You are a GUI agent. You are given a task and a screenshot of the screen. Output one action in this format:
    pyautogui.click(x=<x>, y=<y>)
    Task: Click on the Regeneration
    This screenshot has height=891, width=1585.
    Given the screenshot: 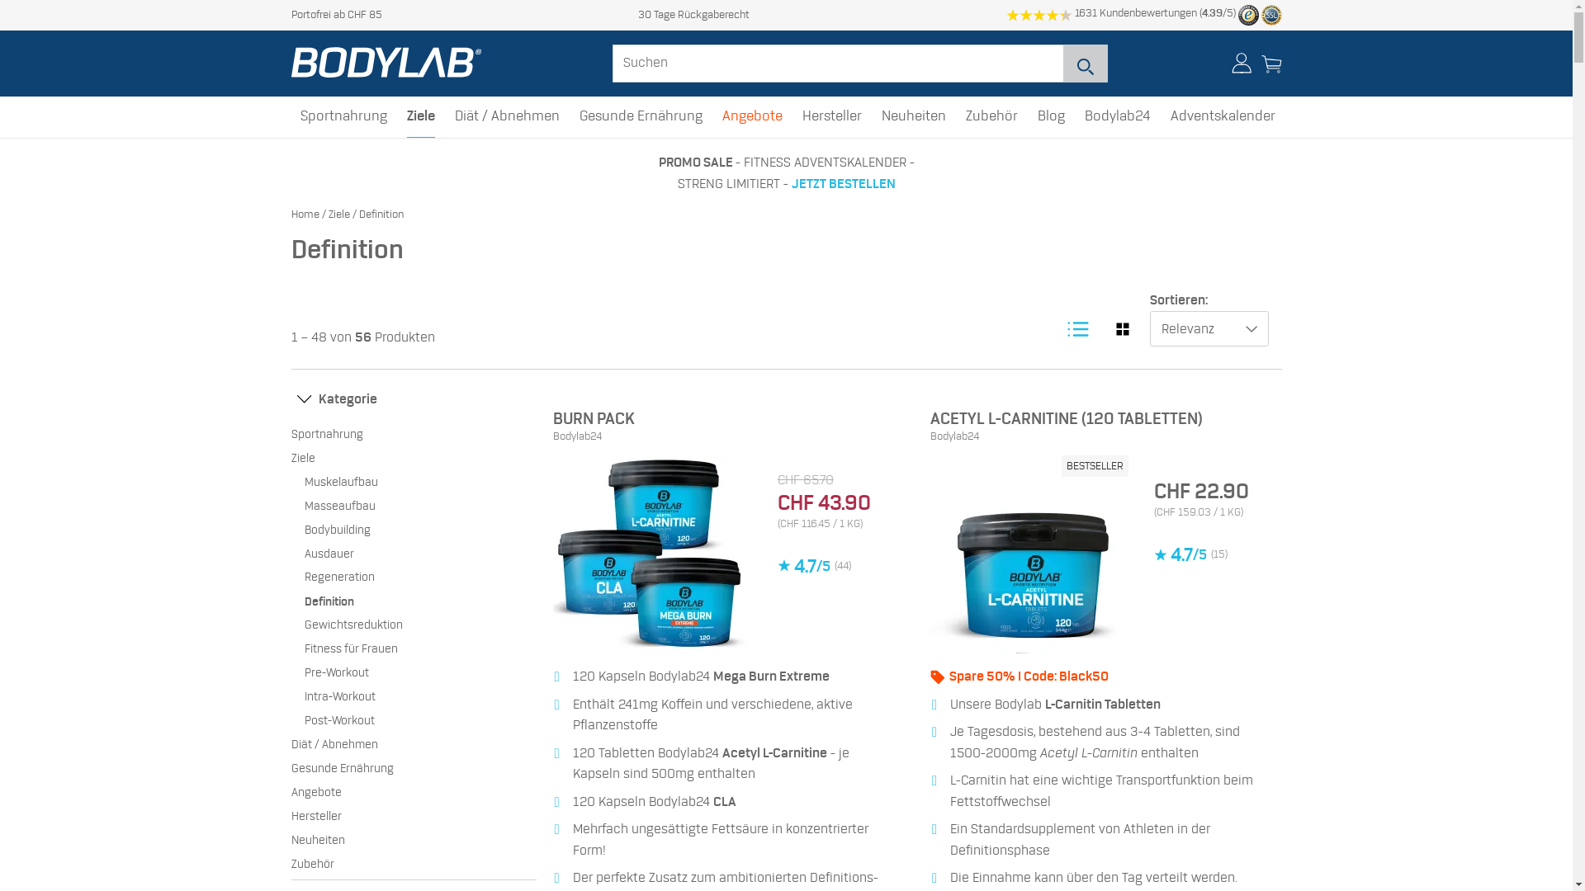 What is the action you would take?
    pyautogui.click(x=419, y=577)
    